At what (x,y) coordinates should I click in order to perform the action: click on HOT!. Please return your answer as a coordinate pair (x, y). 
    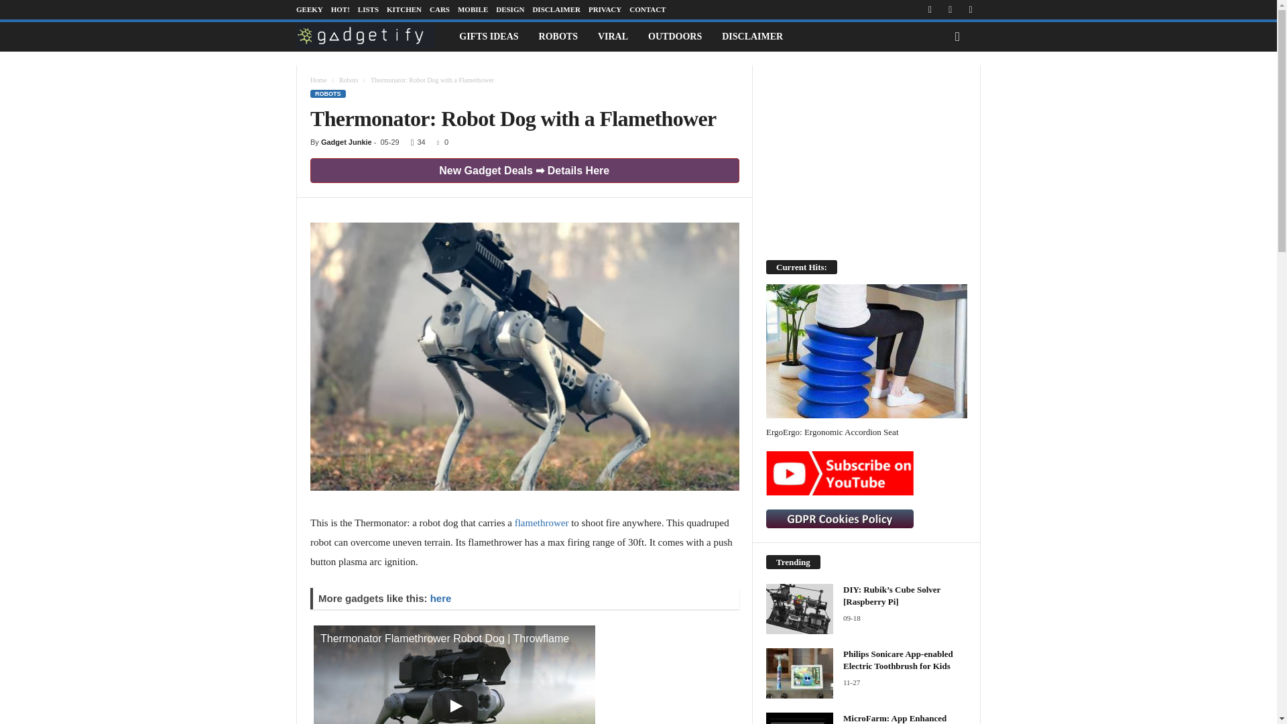
    Looking at the image, I should click on (341, 9).